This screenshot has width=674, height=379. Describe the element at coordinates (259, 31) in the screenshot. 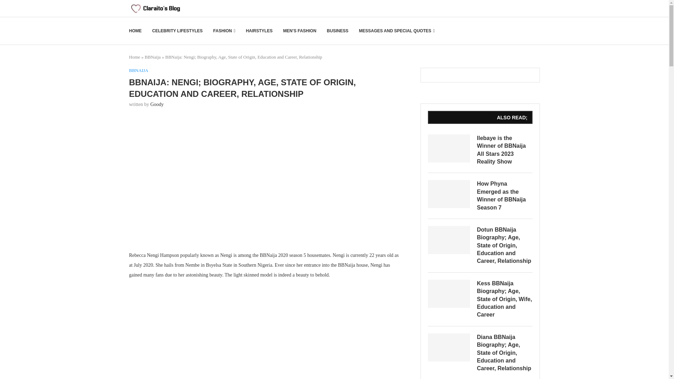

I see `HAIRSTYLES` at that location.